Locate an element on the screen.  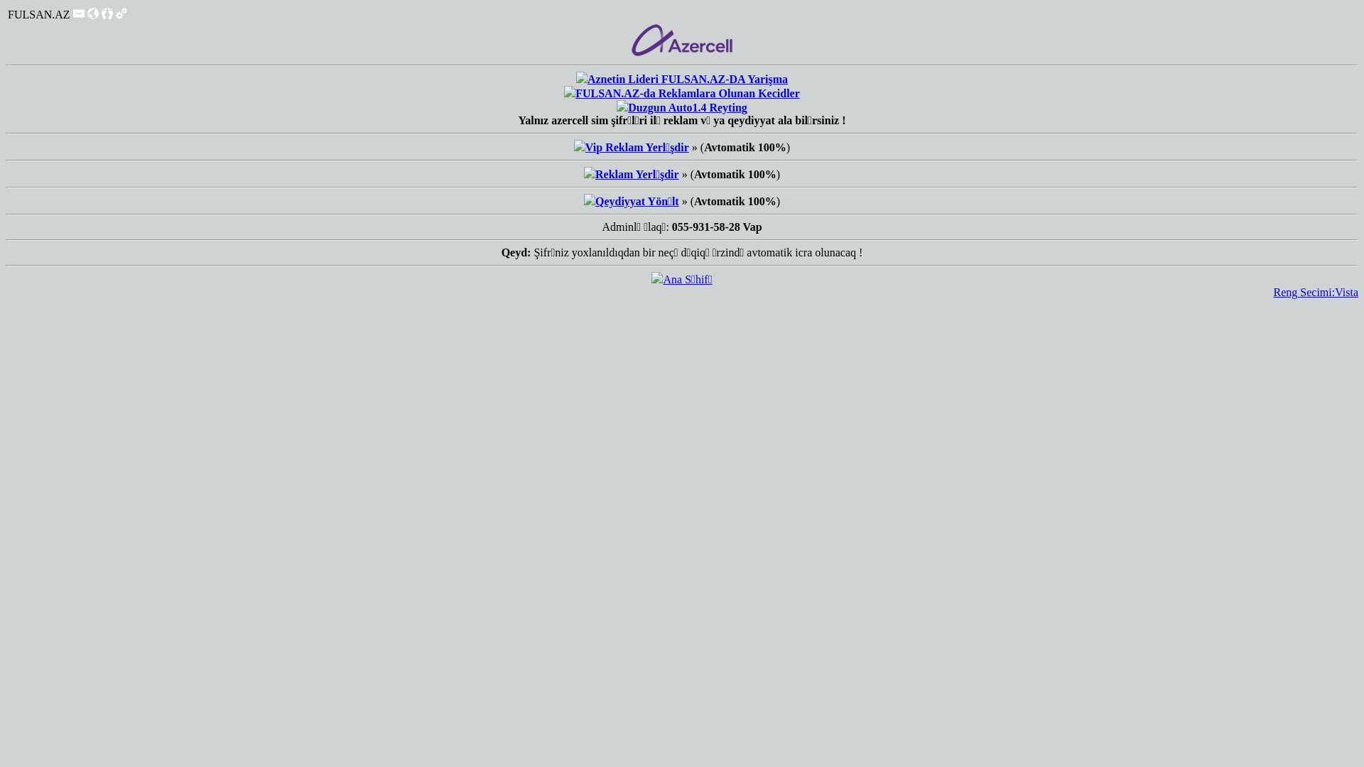
Mesajlar is located at coordinates (79, 16).